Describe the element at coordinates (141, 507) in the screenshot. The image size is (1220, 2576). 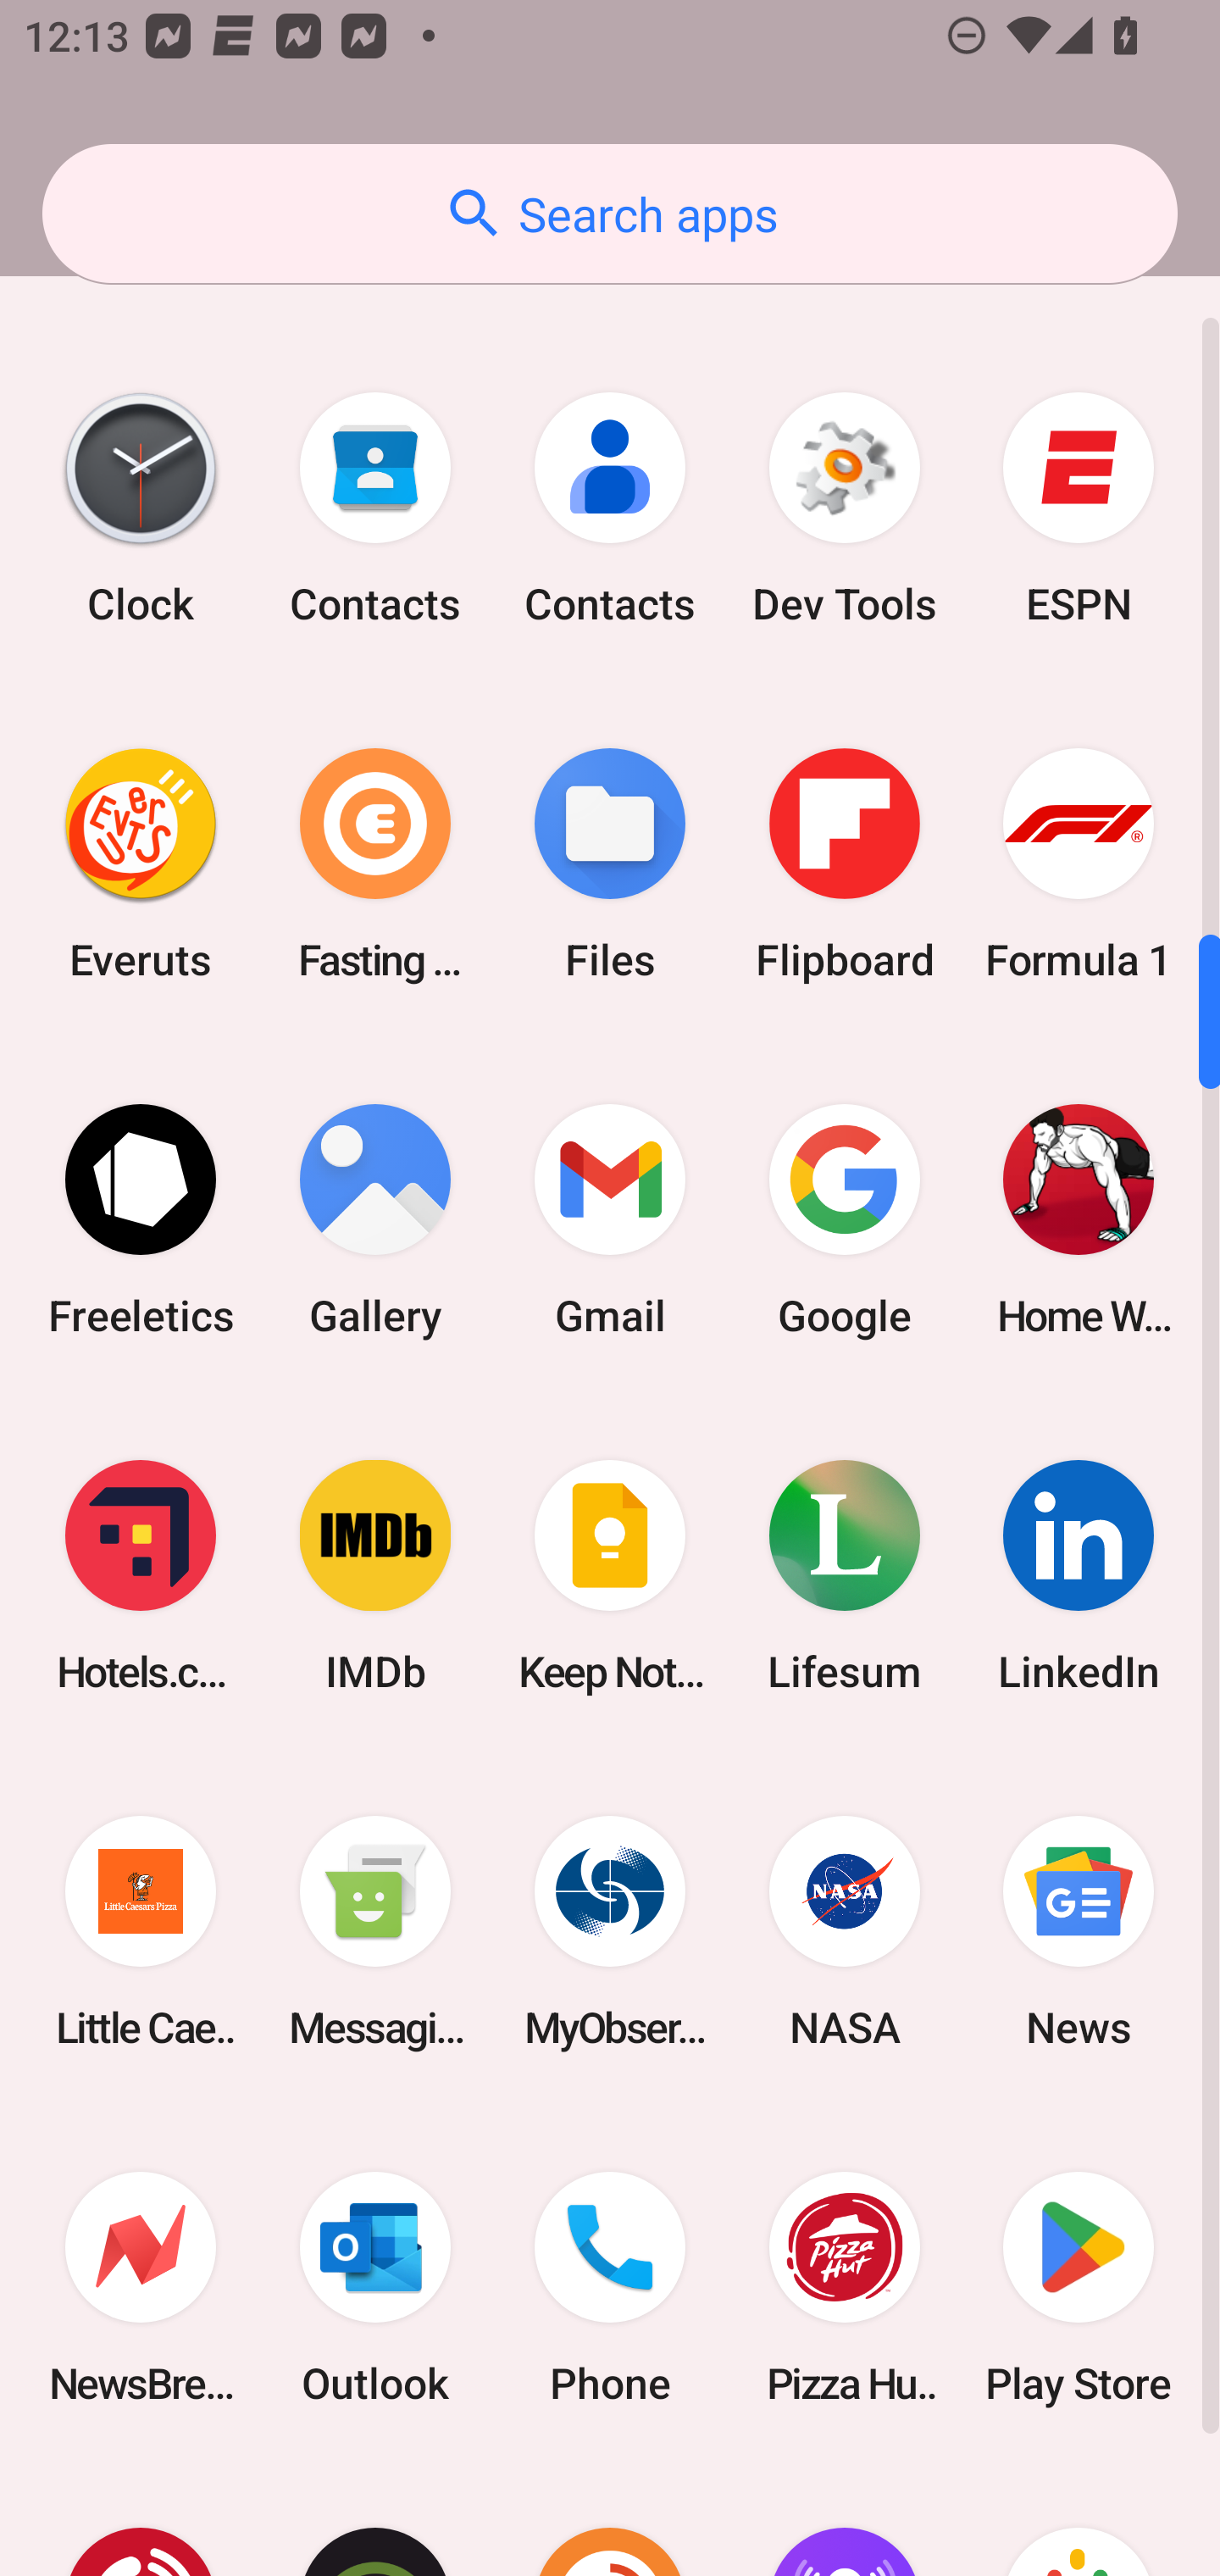
I see `Clock` at that location.